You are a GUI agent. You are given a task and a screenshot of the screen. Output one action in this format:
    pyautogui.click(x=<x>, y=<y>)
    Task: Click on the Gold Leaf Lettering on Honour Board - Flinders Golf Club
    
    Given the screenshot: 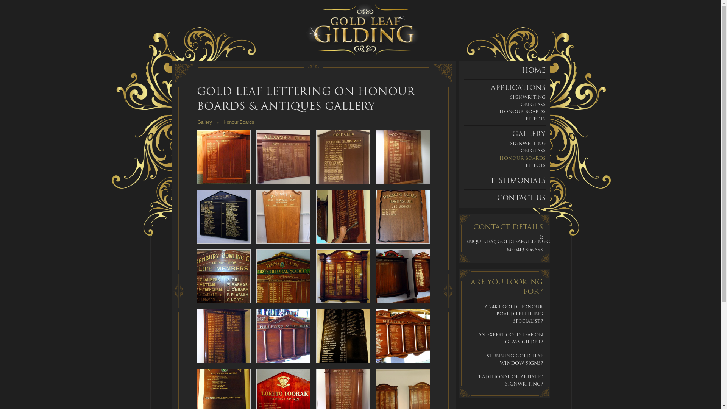 What is the action you would take?
    pyautogui.click(x=343, y=157)
    